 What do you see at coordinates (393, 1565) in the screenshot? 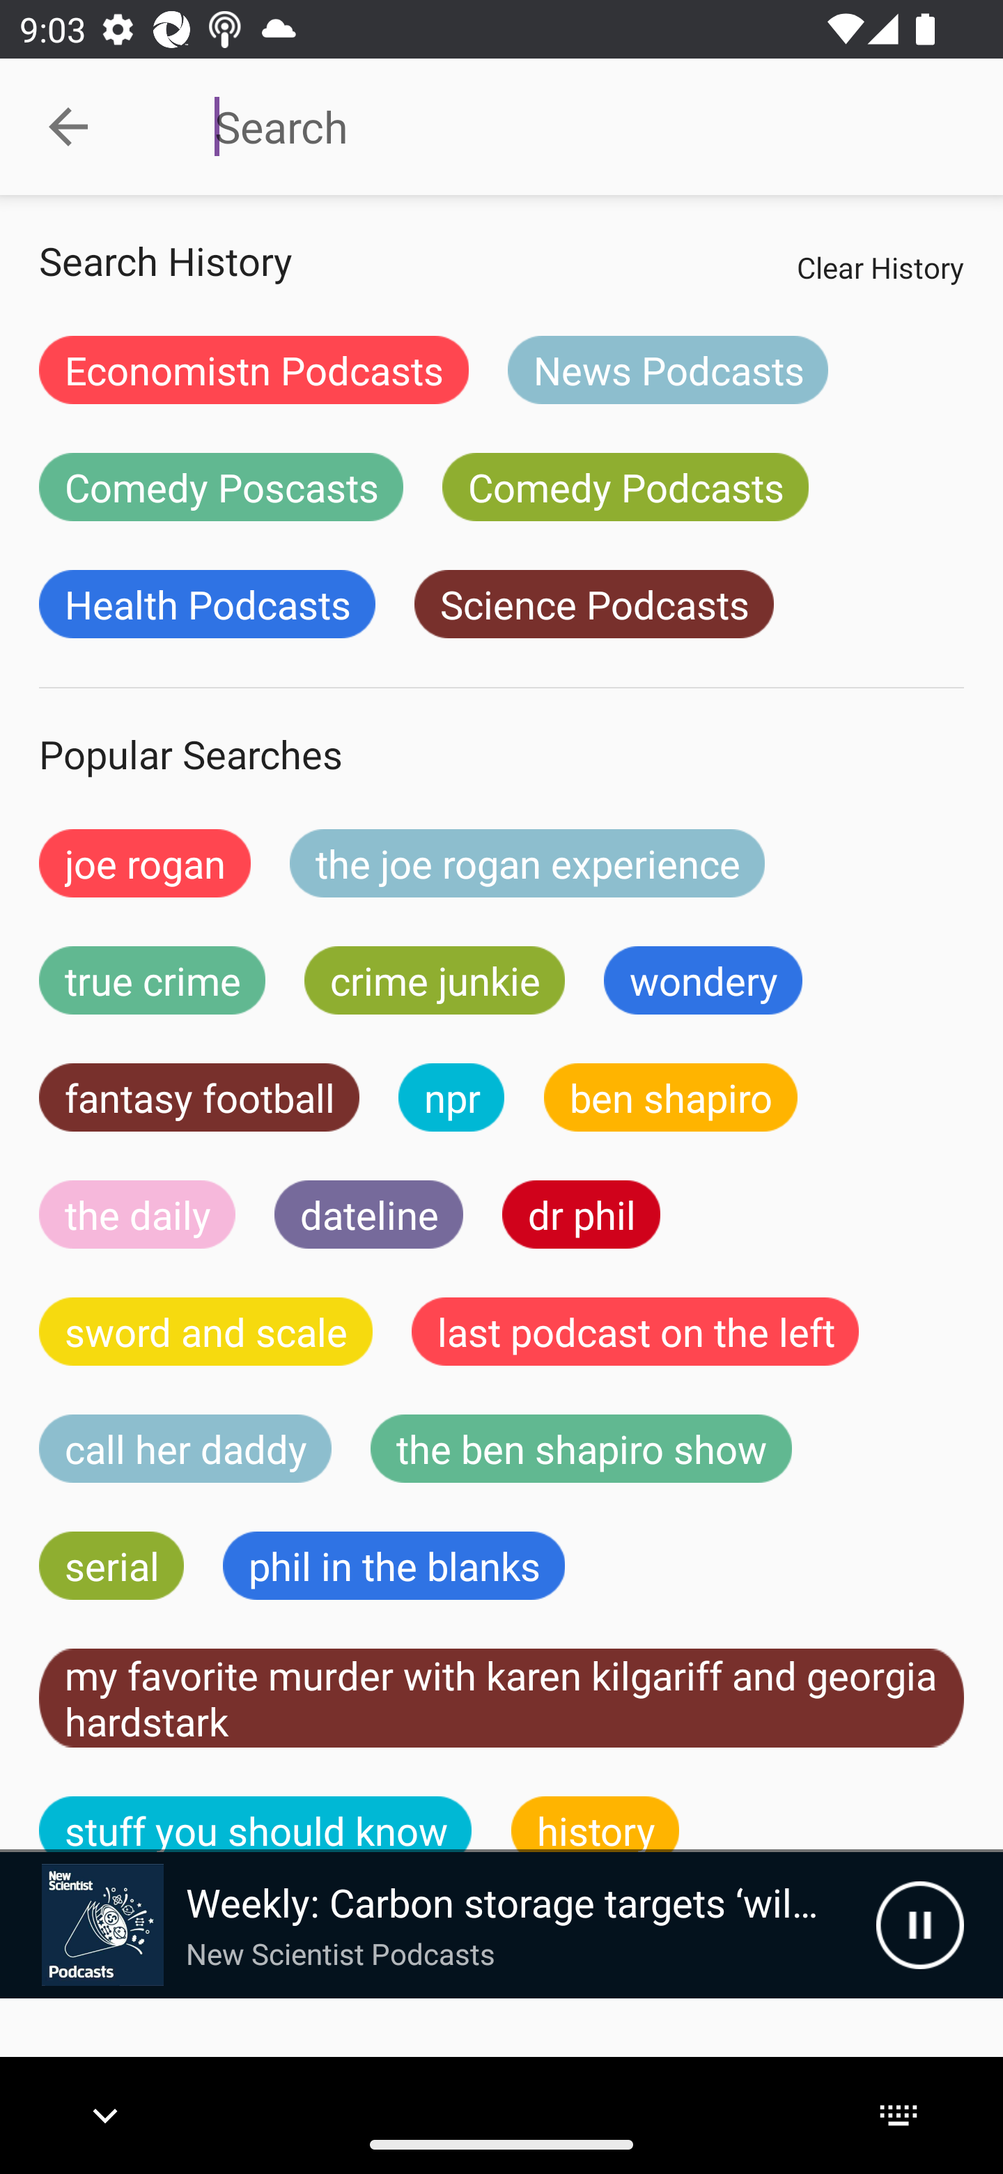
I see `phil in the blanks` at bounding box center [393, 1565].